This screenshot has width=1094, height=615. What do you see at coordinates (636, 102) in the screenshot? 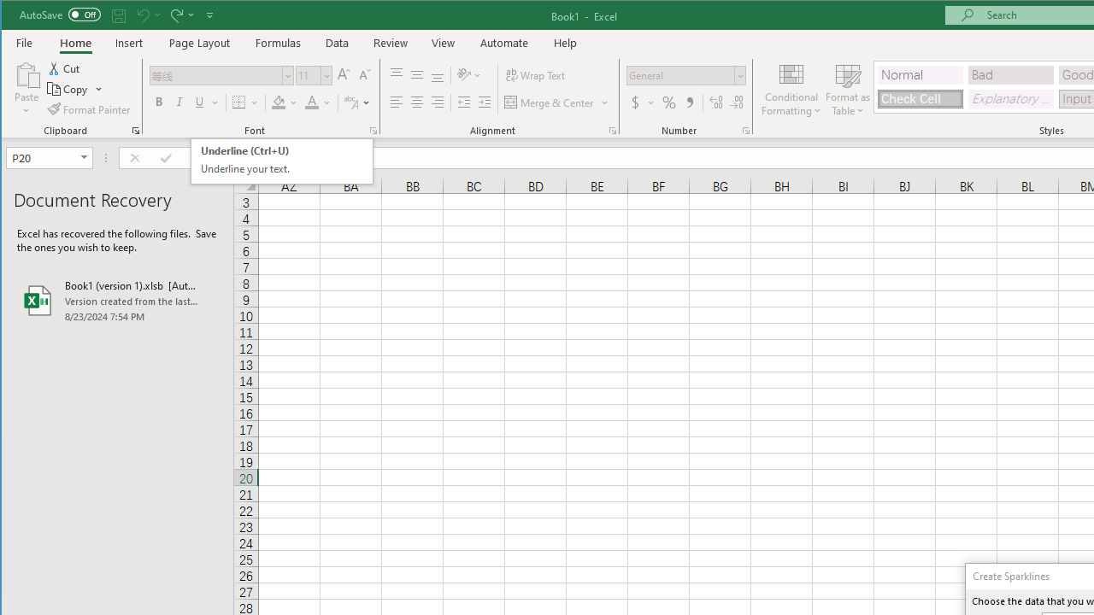
I see `Accounting Number Format` at bounding box center [636, 102].